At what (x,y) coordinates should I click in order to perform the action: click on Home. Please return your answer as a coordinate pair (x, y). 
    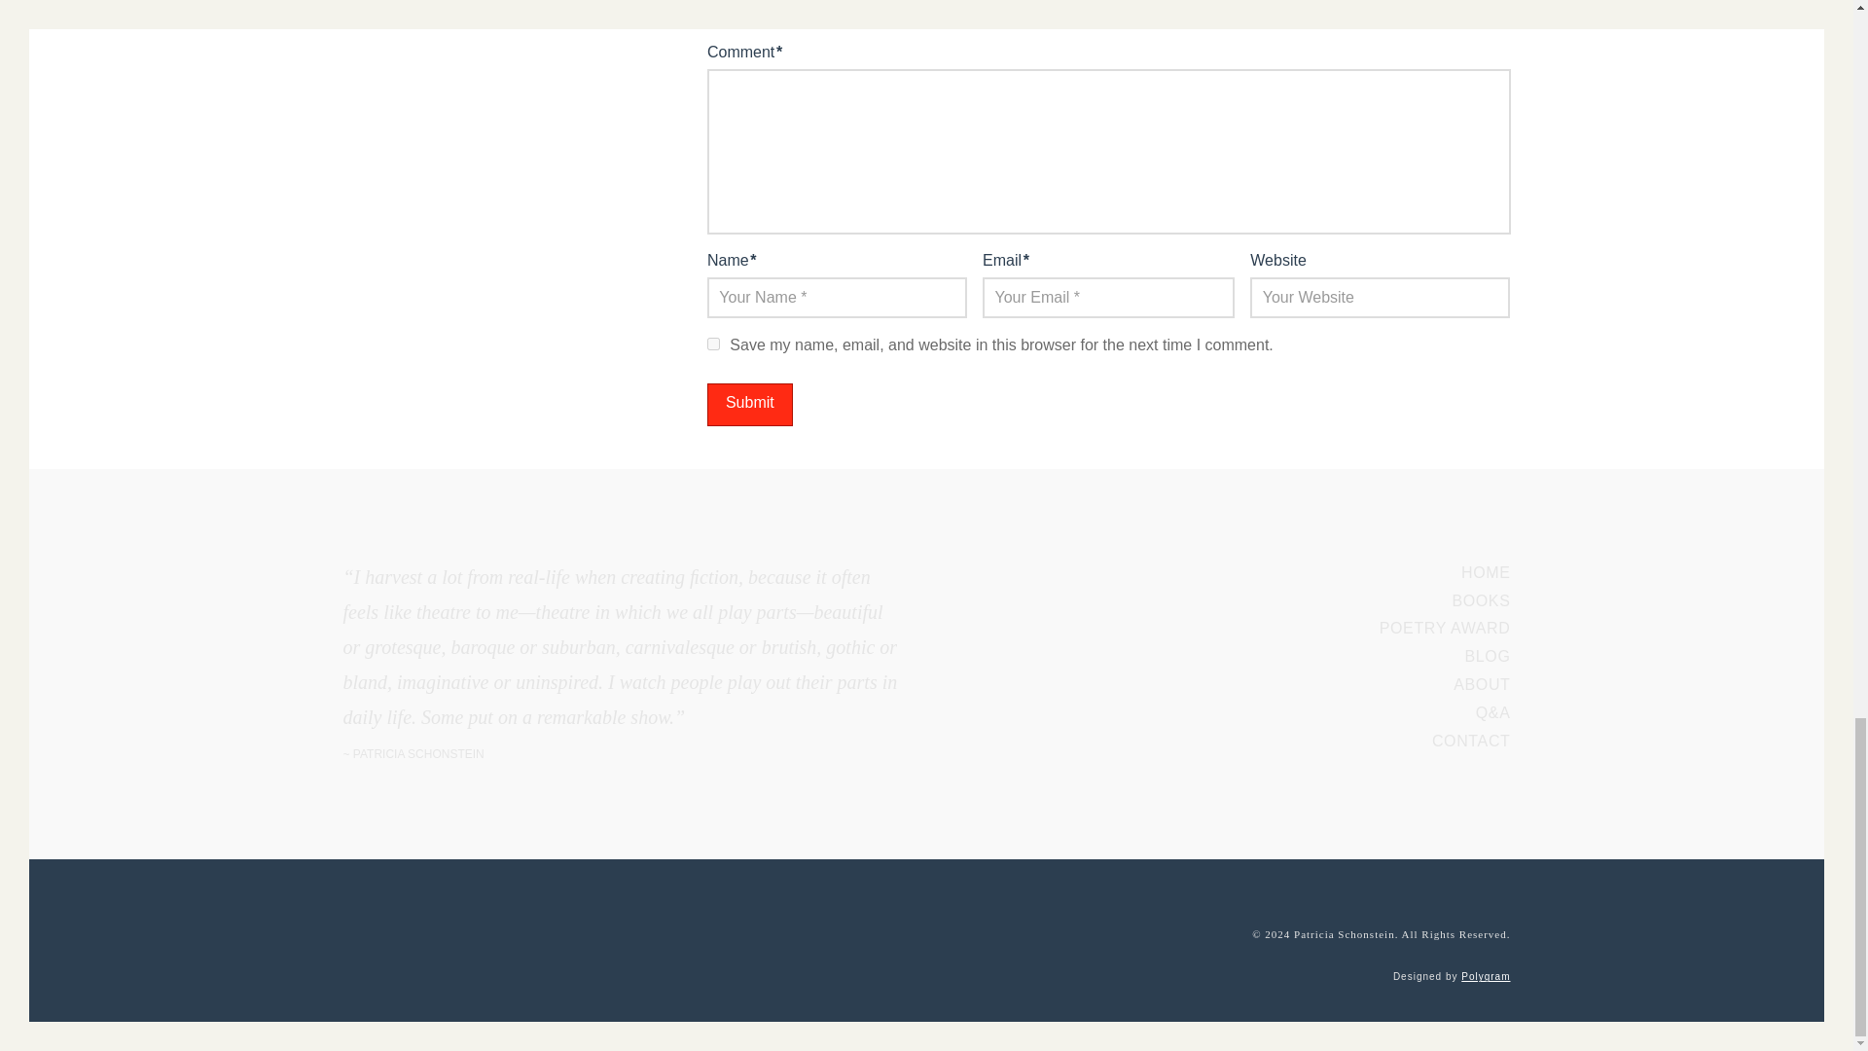
    Looking at the image, I should click on (1487, 656).